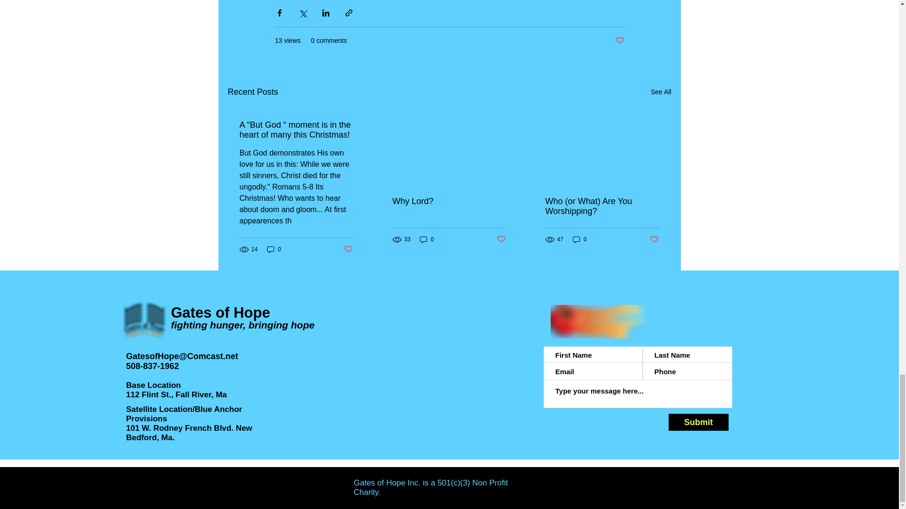 Image resolution: width=906 pixels, height=509 pixels. I want to click on Why Lord?, so click(449, 201).